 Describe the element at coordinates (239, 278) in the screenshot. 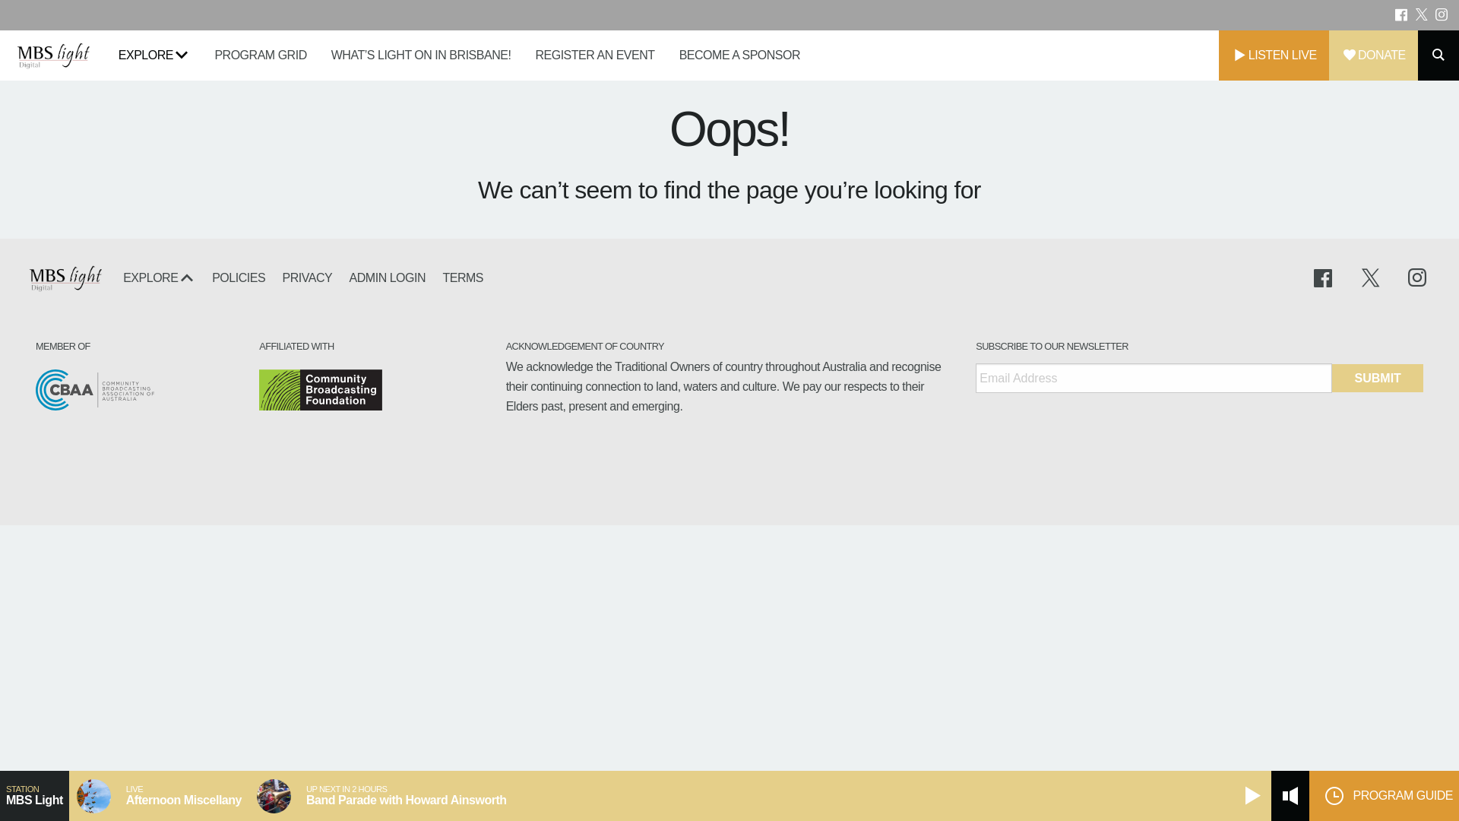

I see `POLICIES` at that location.